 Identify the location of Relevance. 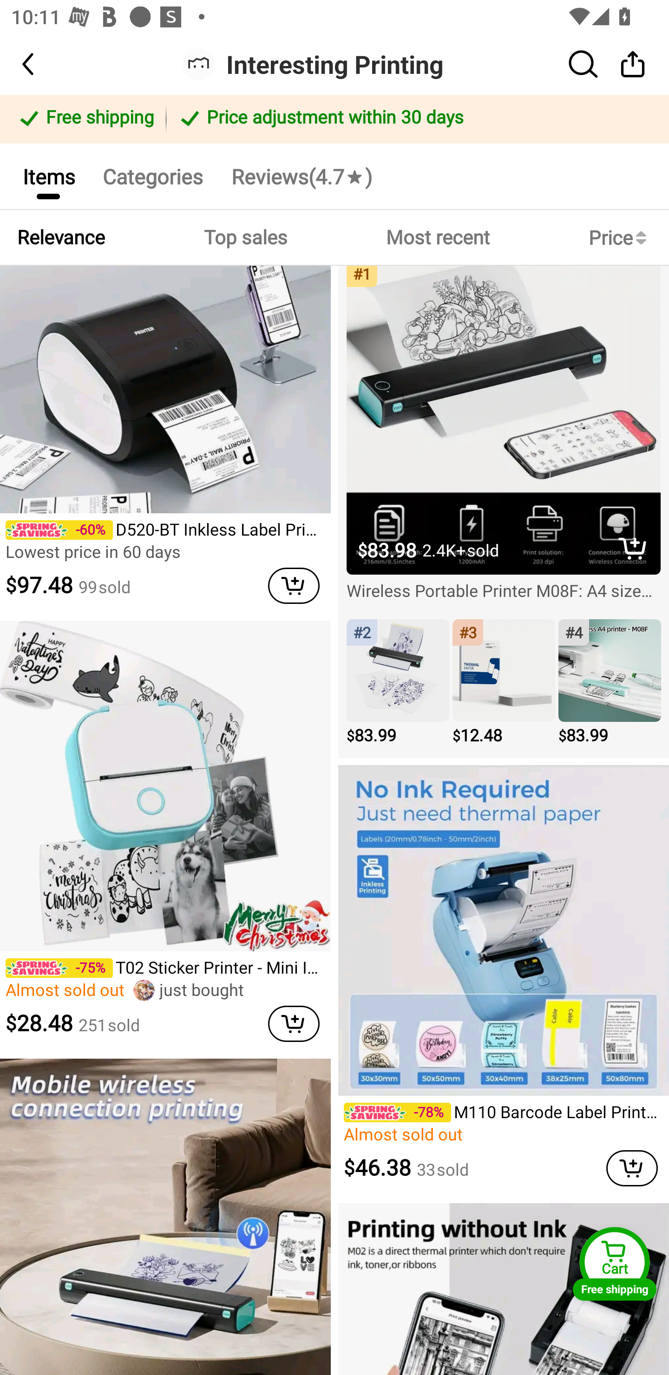
(61, 238).